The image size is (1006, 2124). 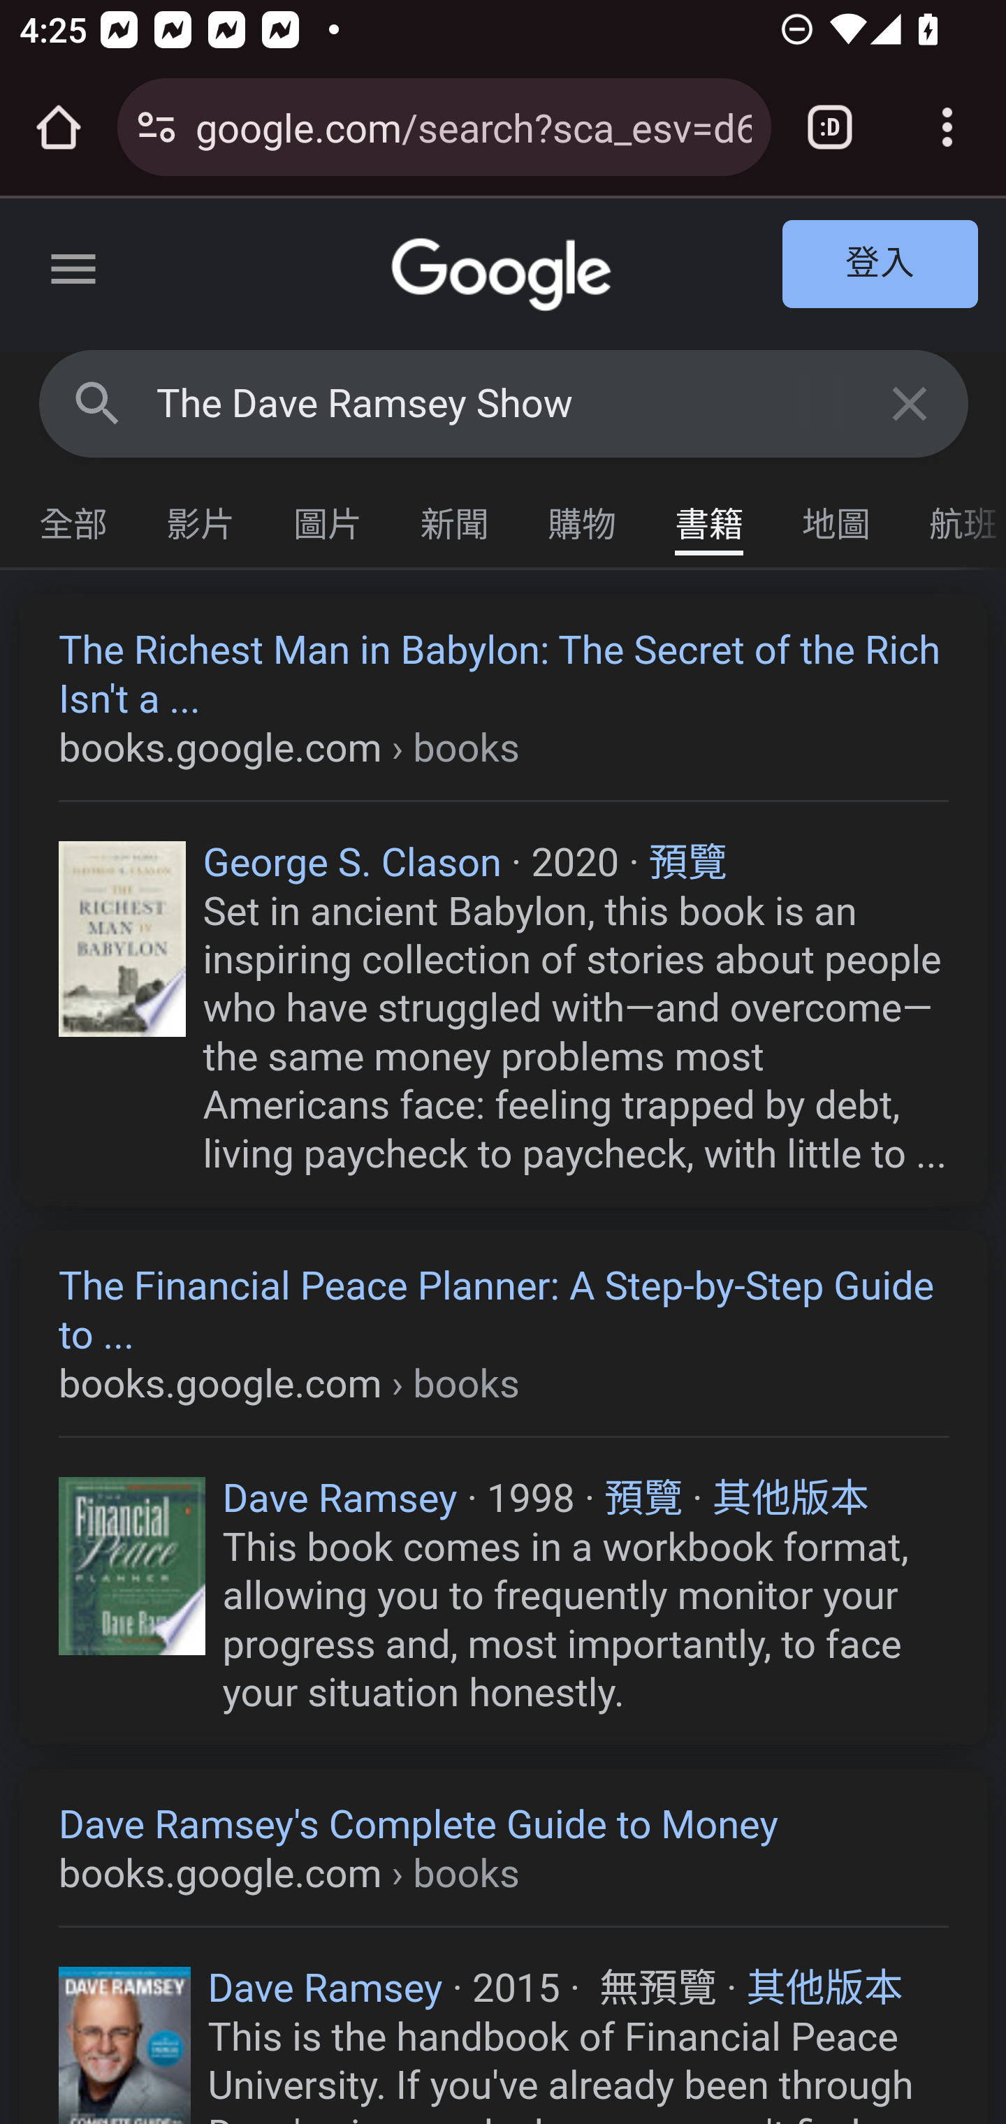 What do you see at coordinates (911, 402) in the screenshot?
I see `清除搜尋內容` at bounding box center [911, 402].